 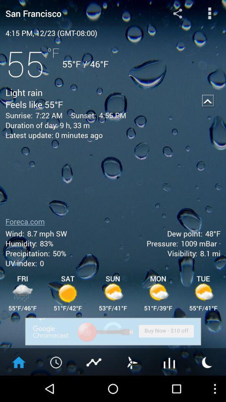 What do you see at coordinates (75, 13) in the screenshot?
I see `turn off san francisco app` at bounding box center [75, 13].